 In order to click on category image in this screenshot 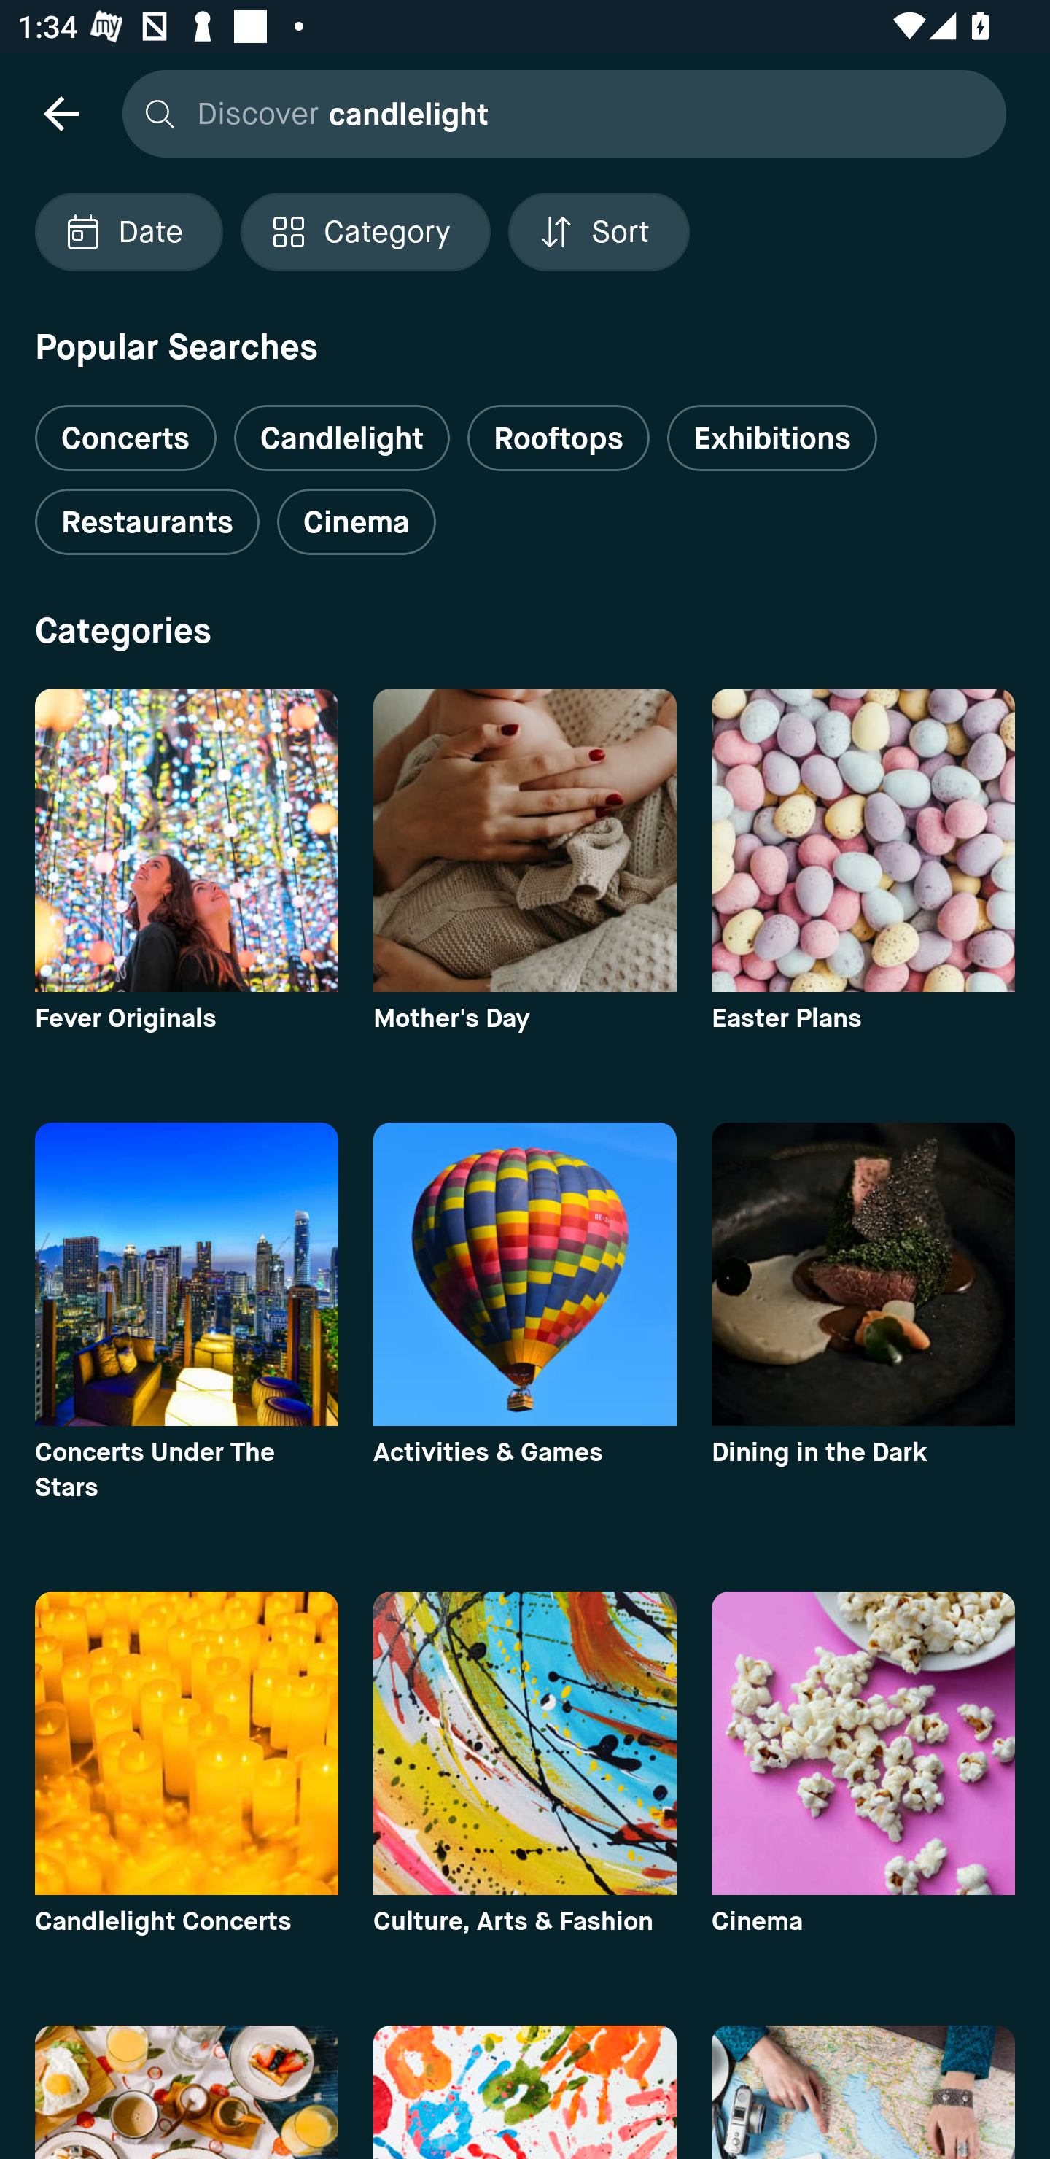, I will do `click(863, 840)`.